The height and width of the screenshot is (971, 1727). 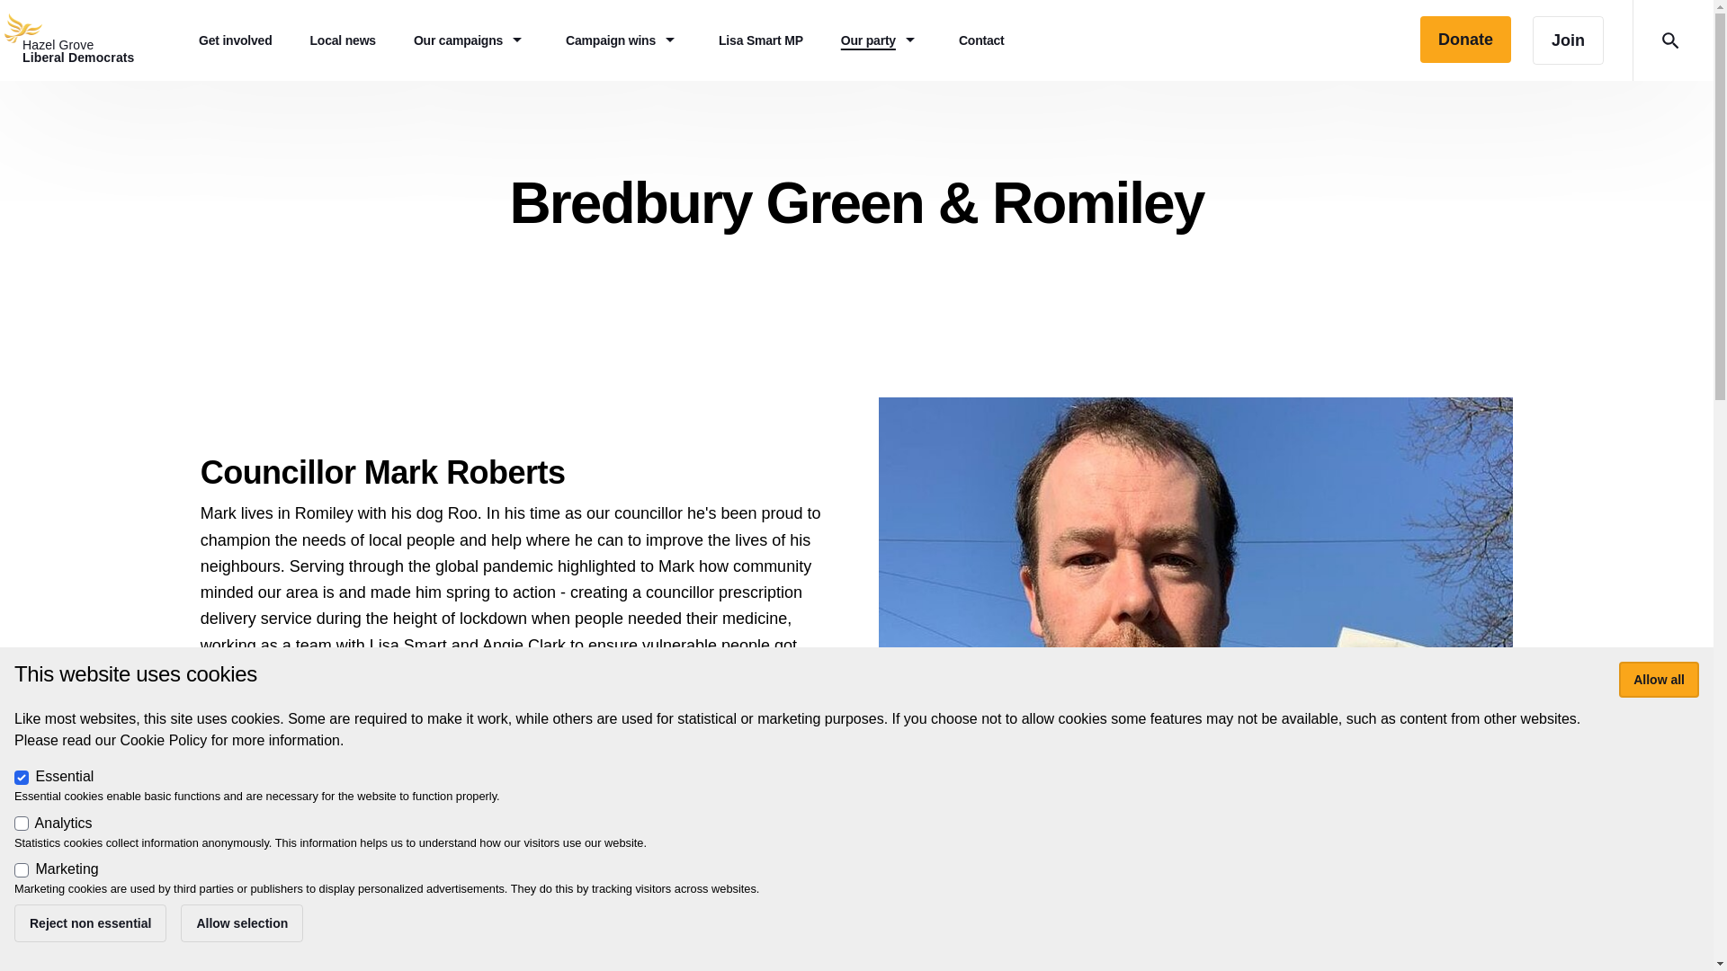 What do you see at coordinates (90, 40) in the screenshot?
I see `1` at bounding box center [90, 40].